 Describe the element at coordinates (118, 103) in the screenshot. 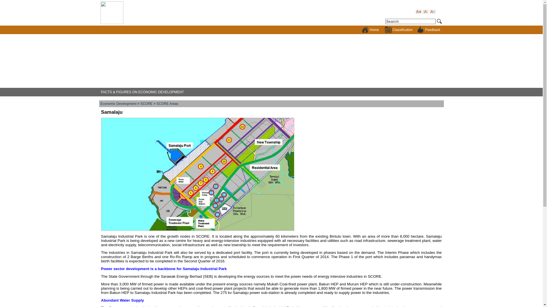

I see `Economic Development` at that location.